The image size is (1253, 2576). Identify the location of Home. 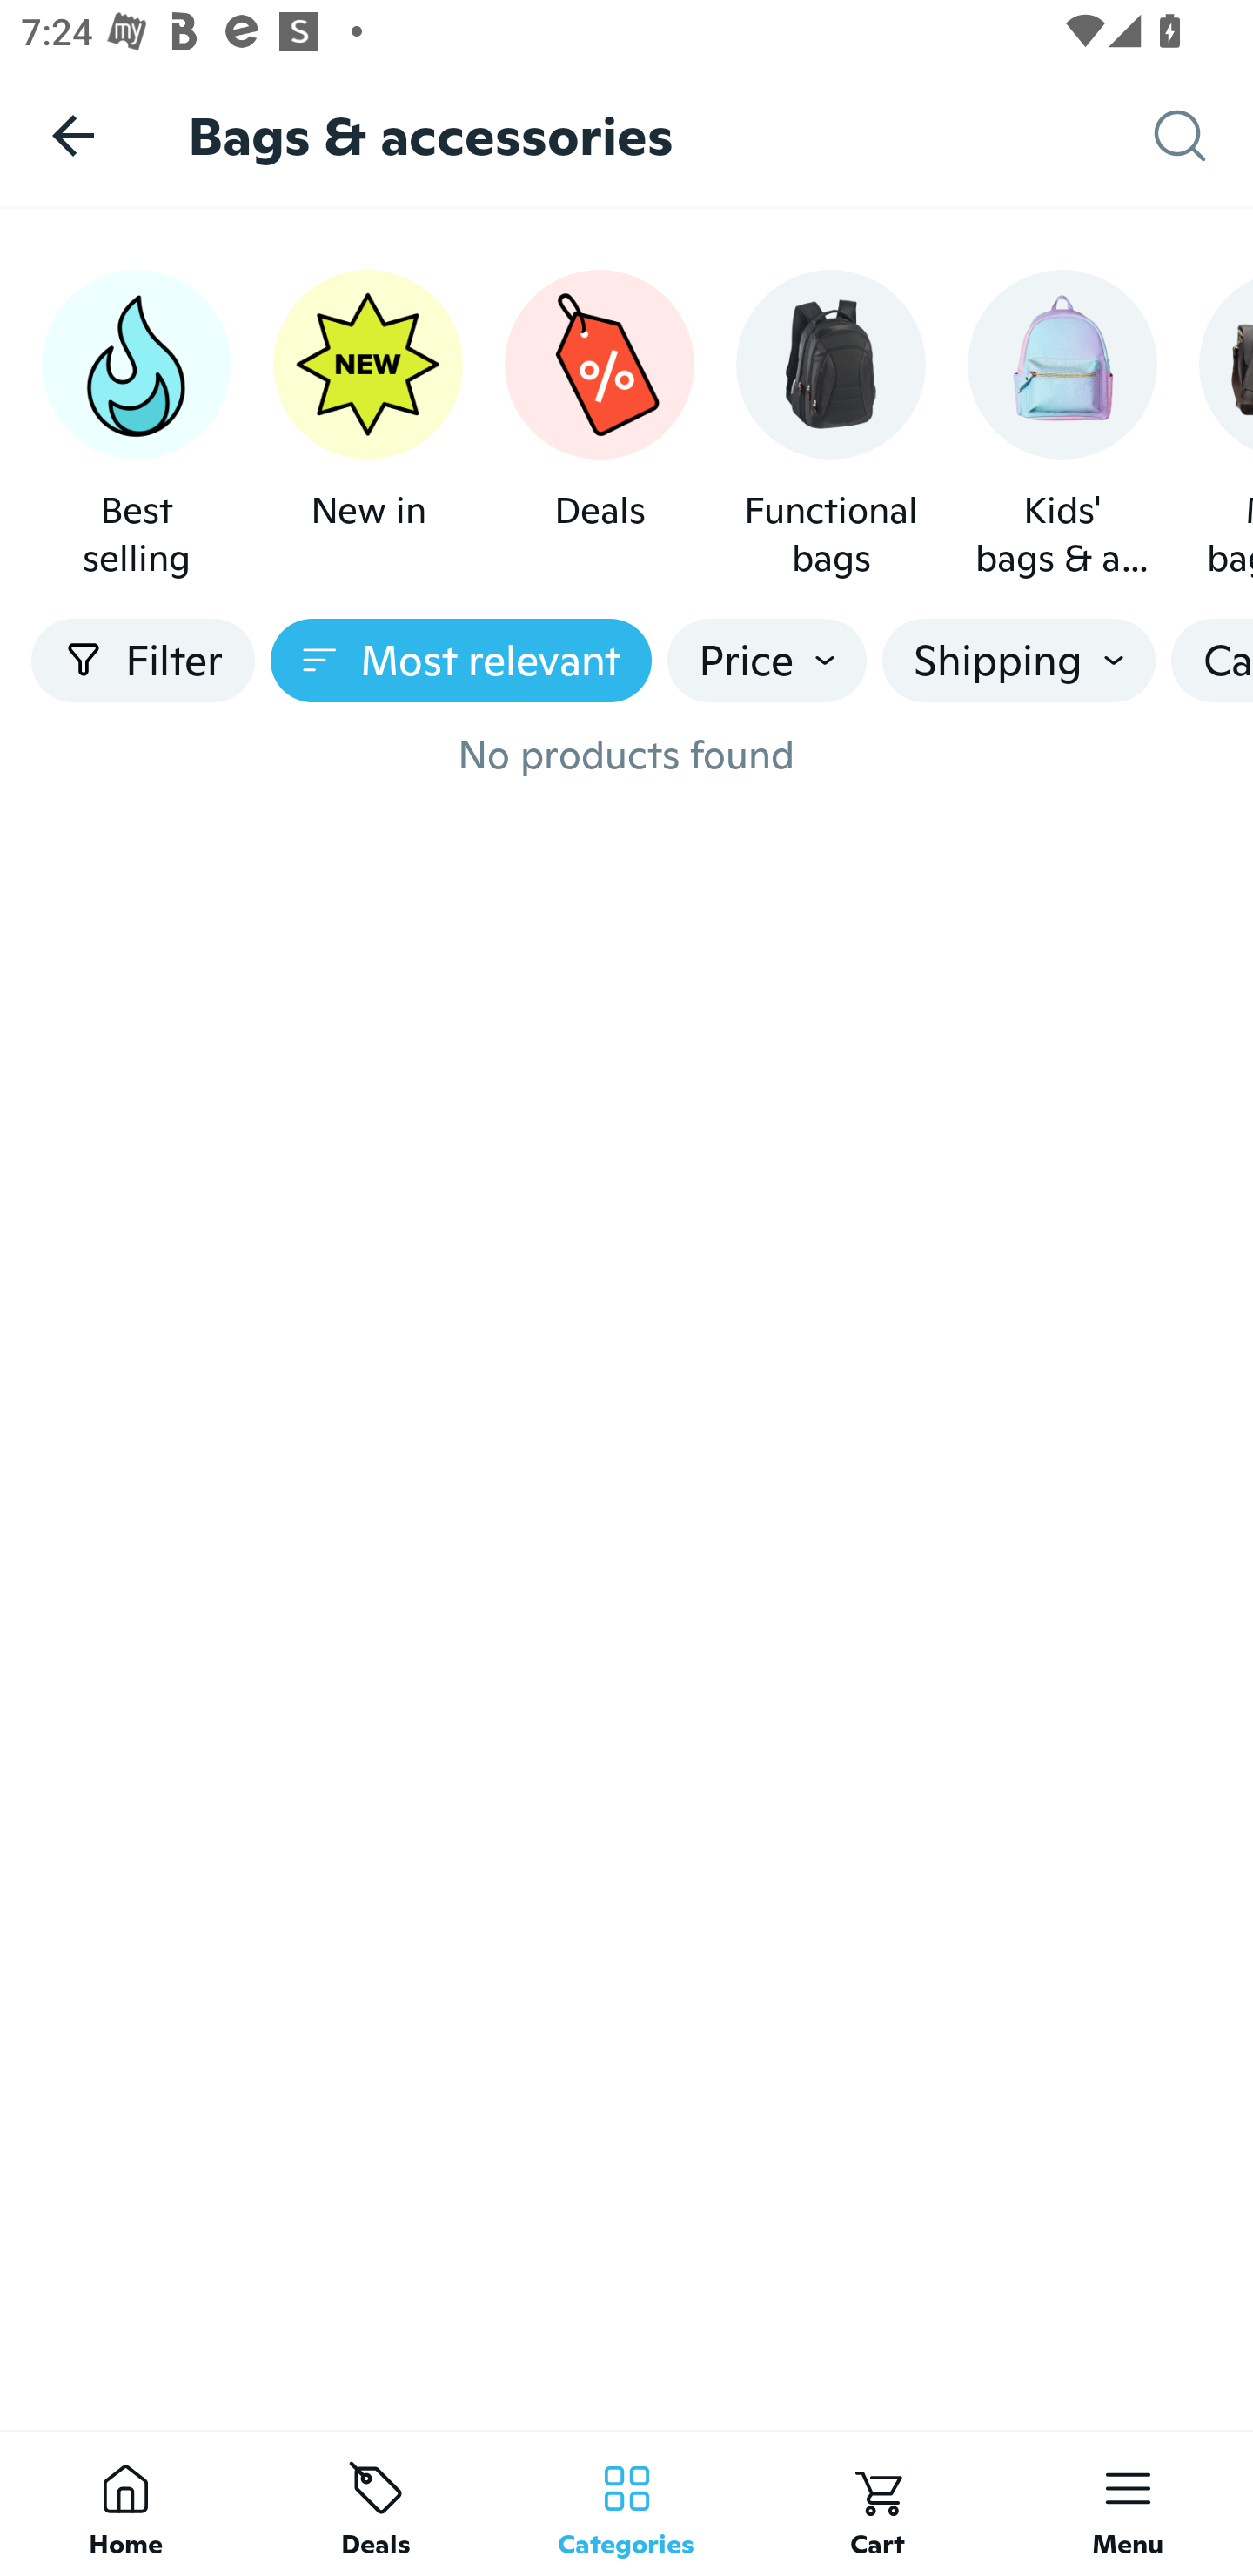
(125, 2503).